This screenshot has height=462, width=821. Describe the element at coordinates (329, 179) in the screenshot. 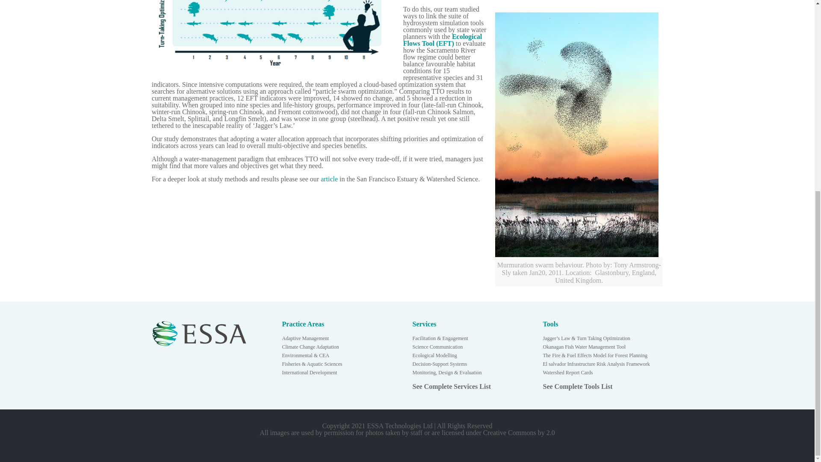

I see `article` at that location.